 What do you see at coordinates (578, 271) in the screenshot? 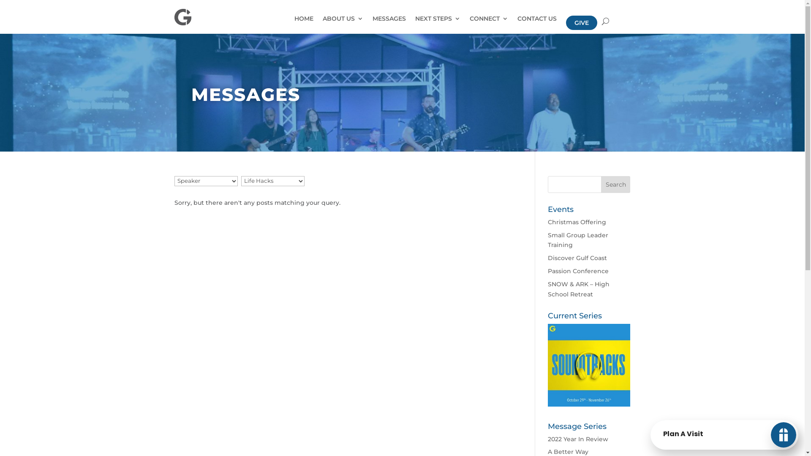
I see `Passion Conference` at bounding box center [578, 271].